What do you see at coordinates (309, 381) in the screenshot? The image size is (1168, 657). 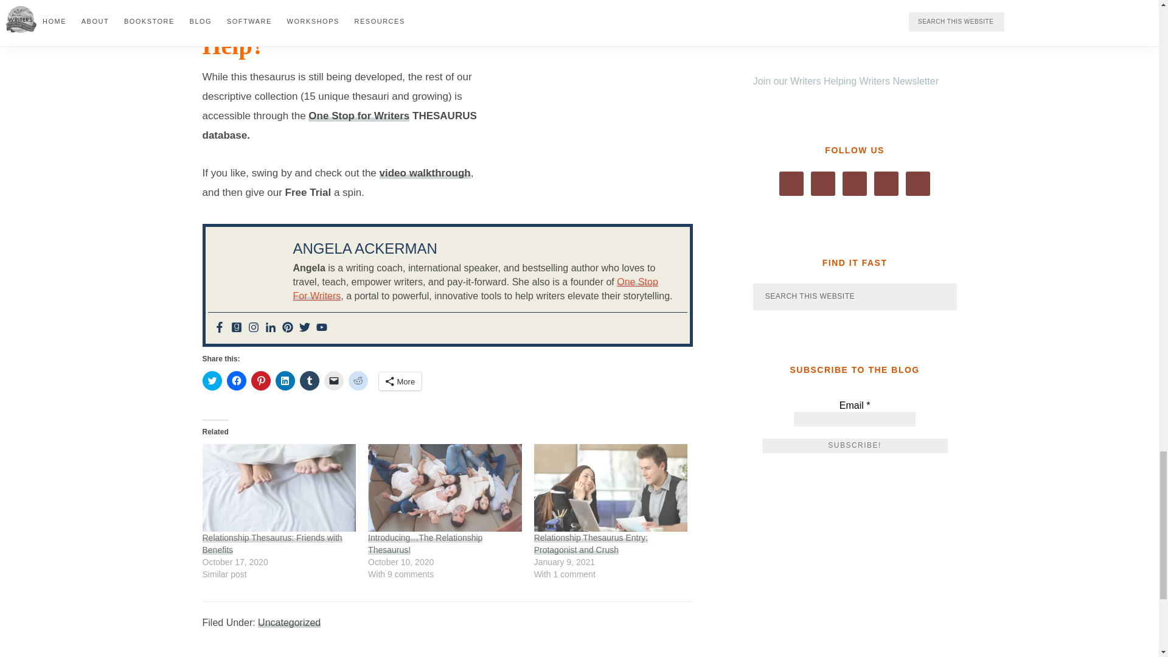 I see `Click to share on Tumblr` at bounding box center [309, 381].